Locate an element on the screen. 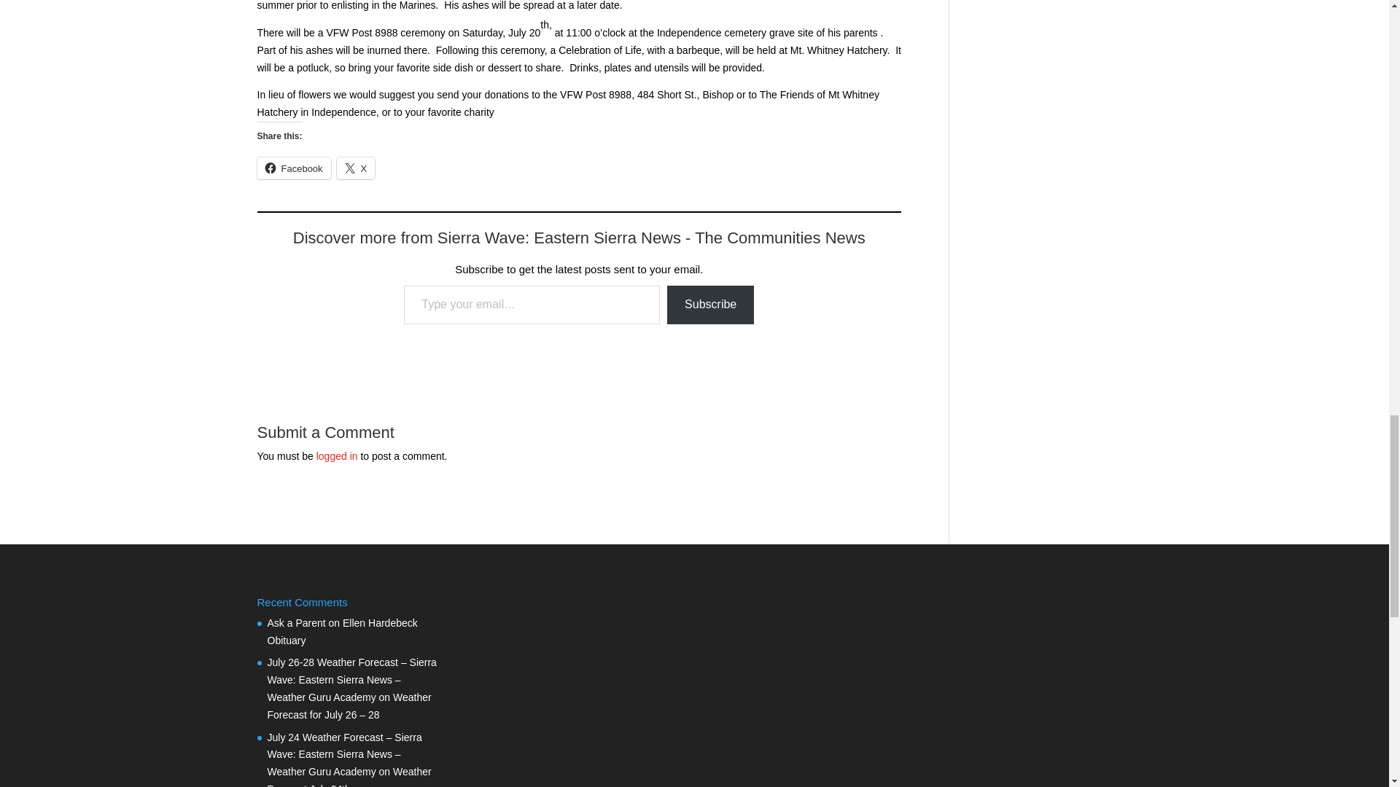 Image resolution: width=1400 pixels, height=787 pixels. logged in is located at coordinates (337, 455).